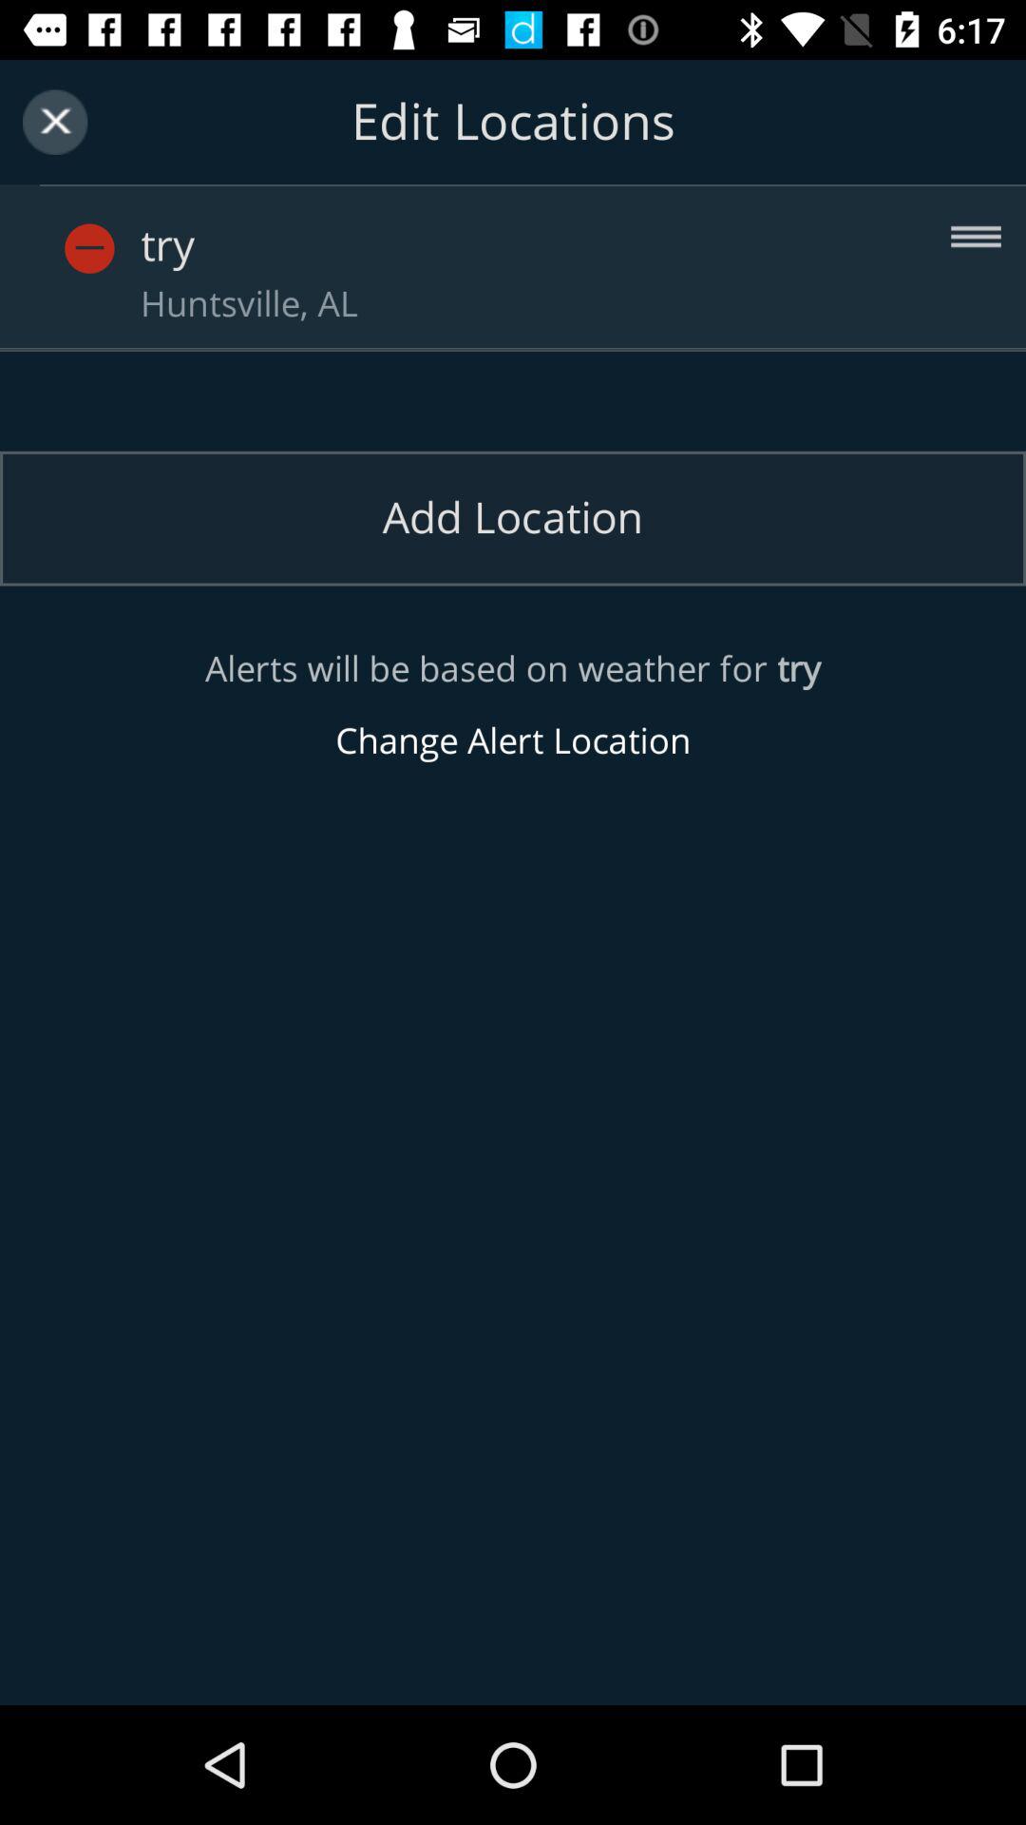 This screenshot has height=1825, width=1026. What do you see at coordinates (55, 122) in the screenshot?
I see `select item next to edit locations icon` at bounding box center [55, 122].